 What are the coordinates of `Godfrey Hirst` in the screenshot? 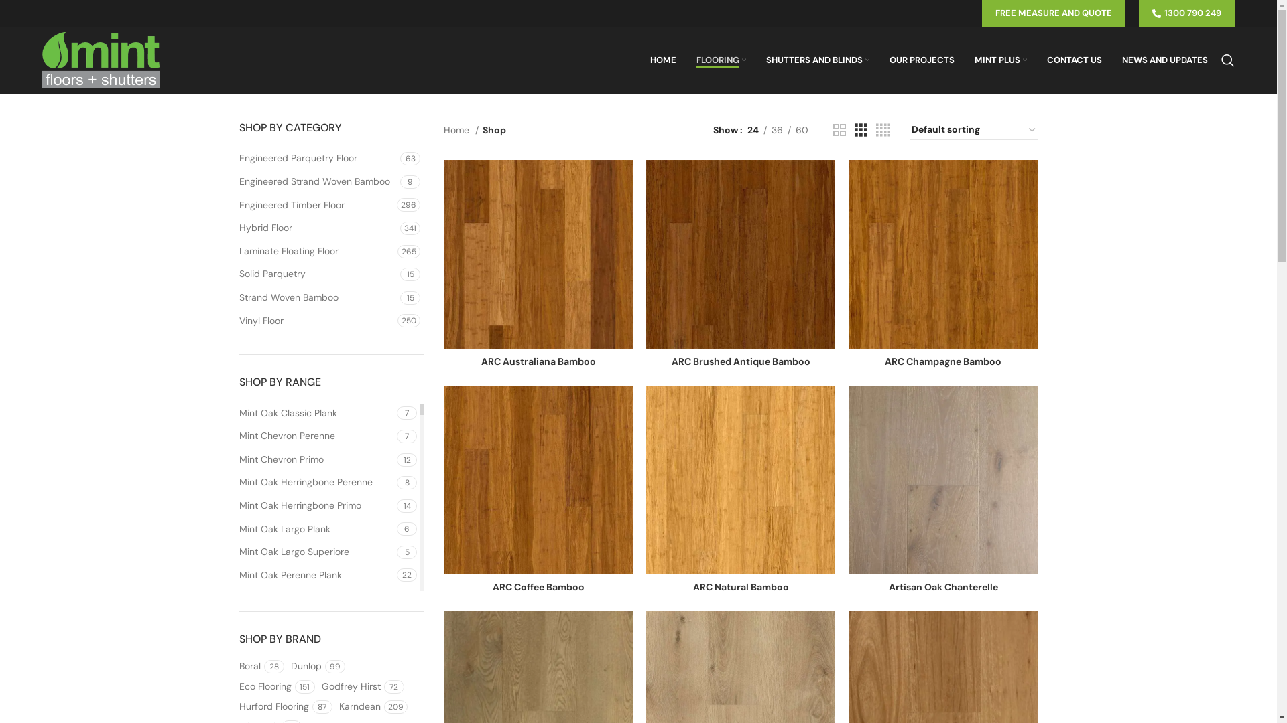 It's located at (351, 687).